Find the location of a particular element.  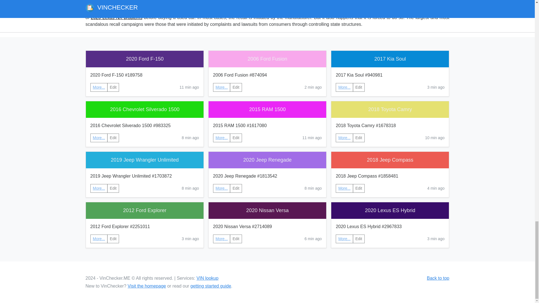

More... is located at coordinates (222, 138).